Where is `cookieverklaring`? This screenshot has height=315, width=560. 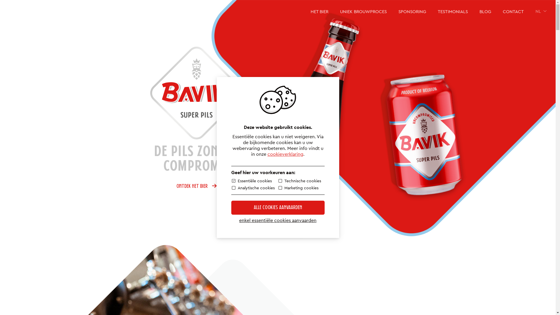
cookieverklaring is located at coordinates (285, 154).